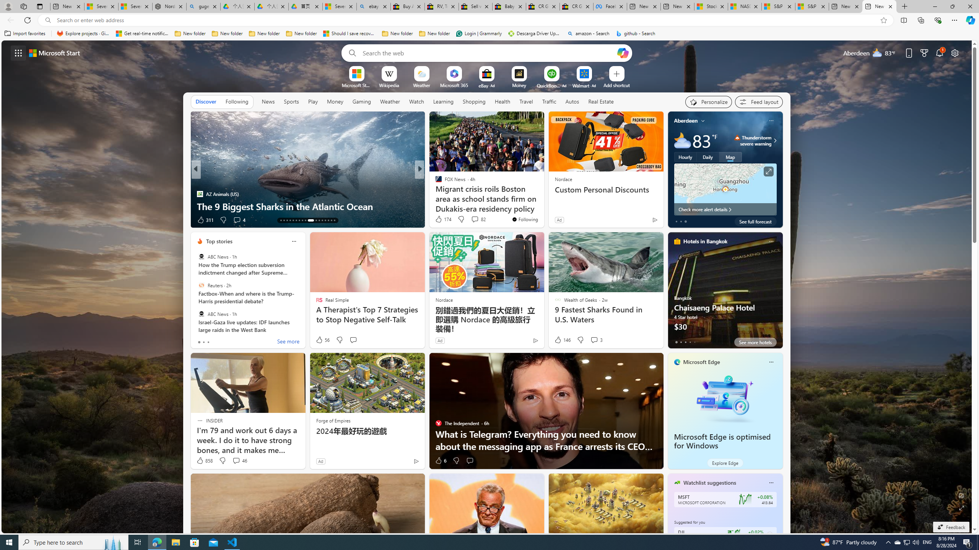 This screenshot has width=979, height=550. I want to click on Autos, so click(573, 101).